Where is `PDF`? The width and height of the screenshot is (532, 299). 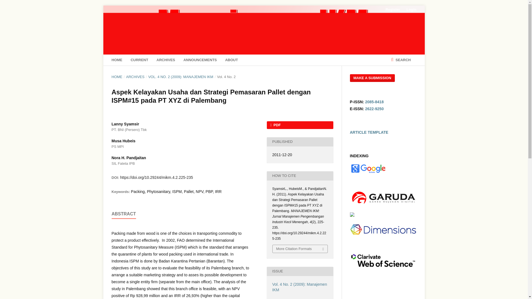 PDF is located at coordinates (300, 125).